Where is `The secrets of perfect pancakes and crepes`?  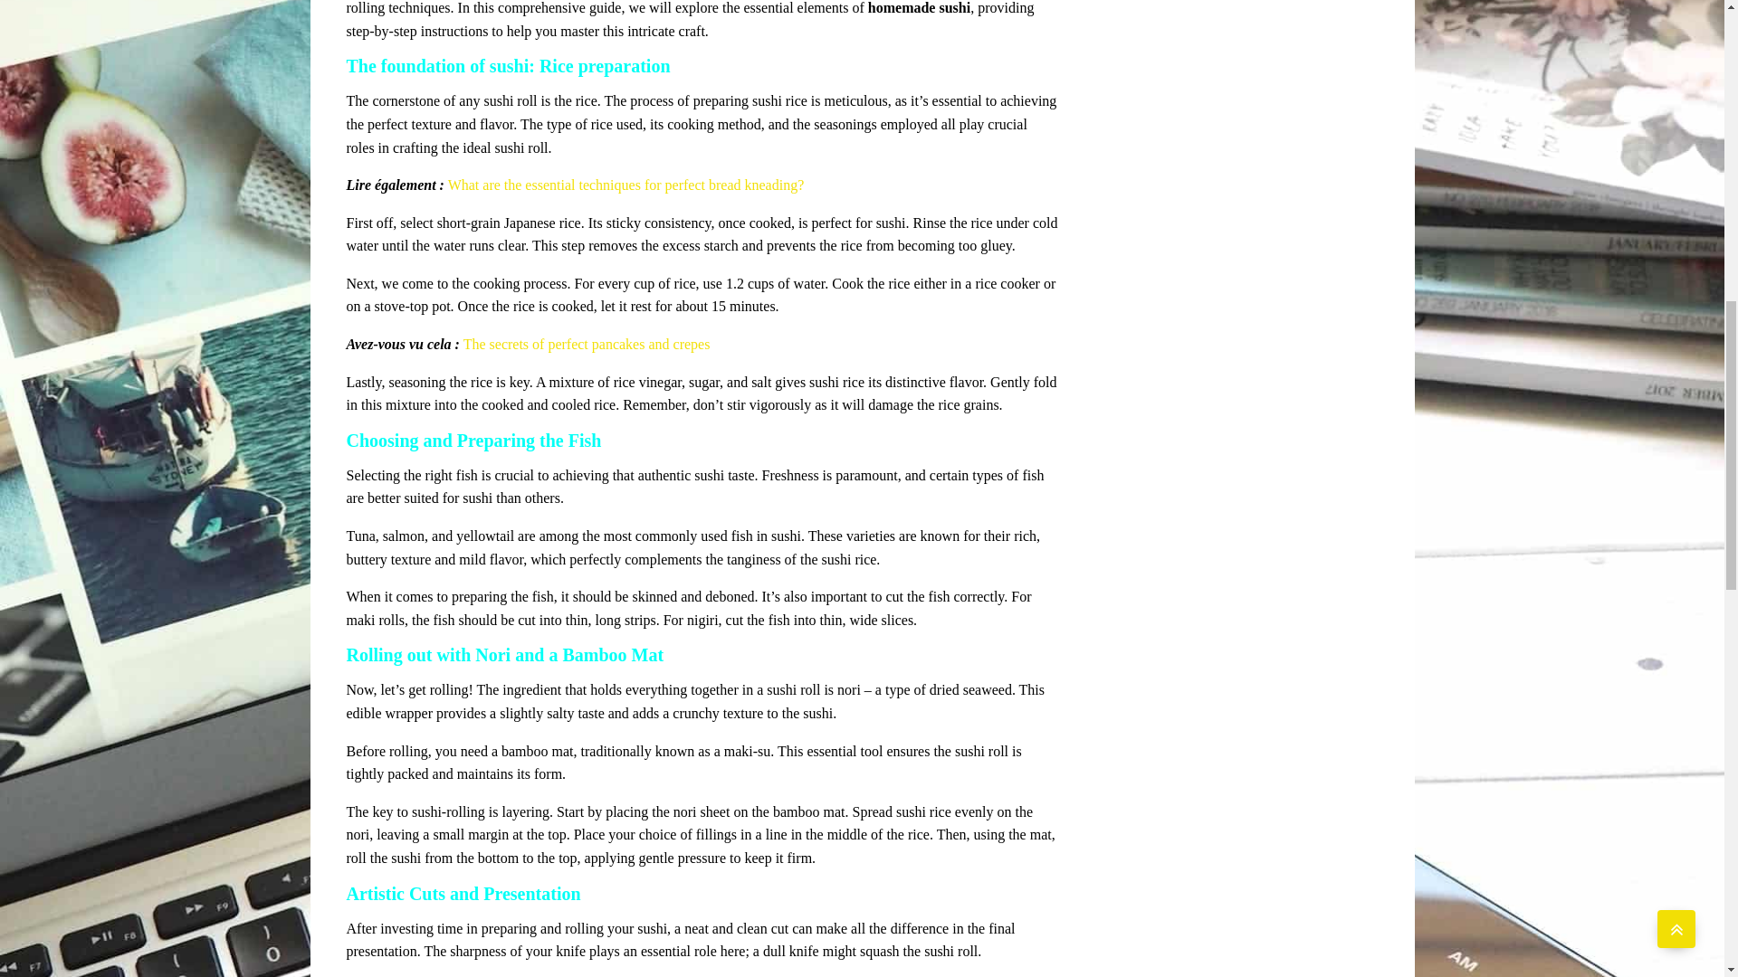 The secrets of perfect pancakes and crepes is located at coordinates (587, 344).